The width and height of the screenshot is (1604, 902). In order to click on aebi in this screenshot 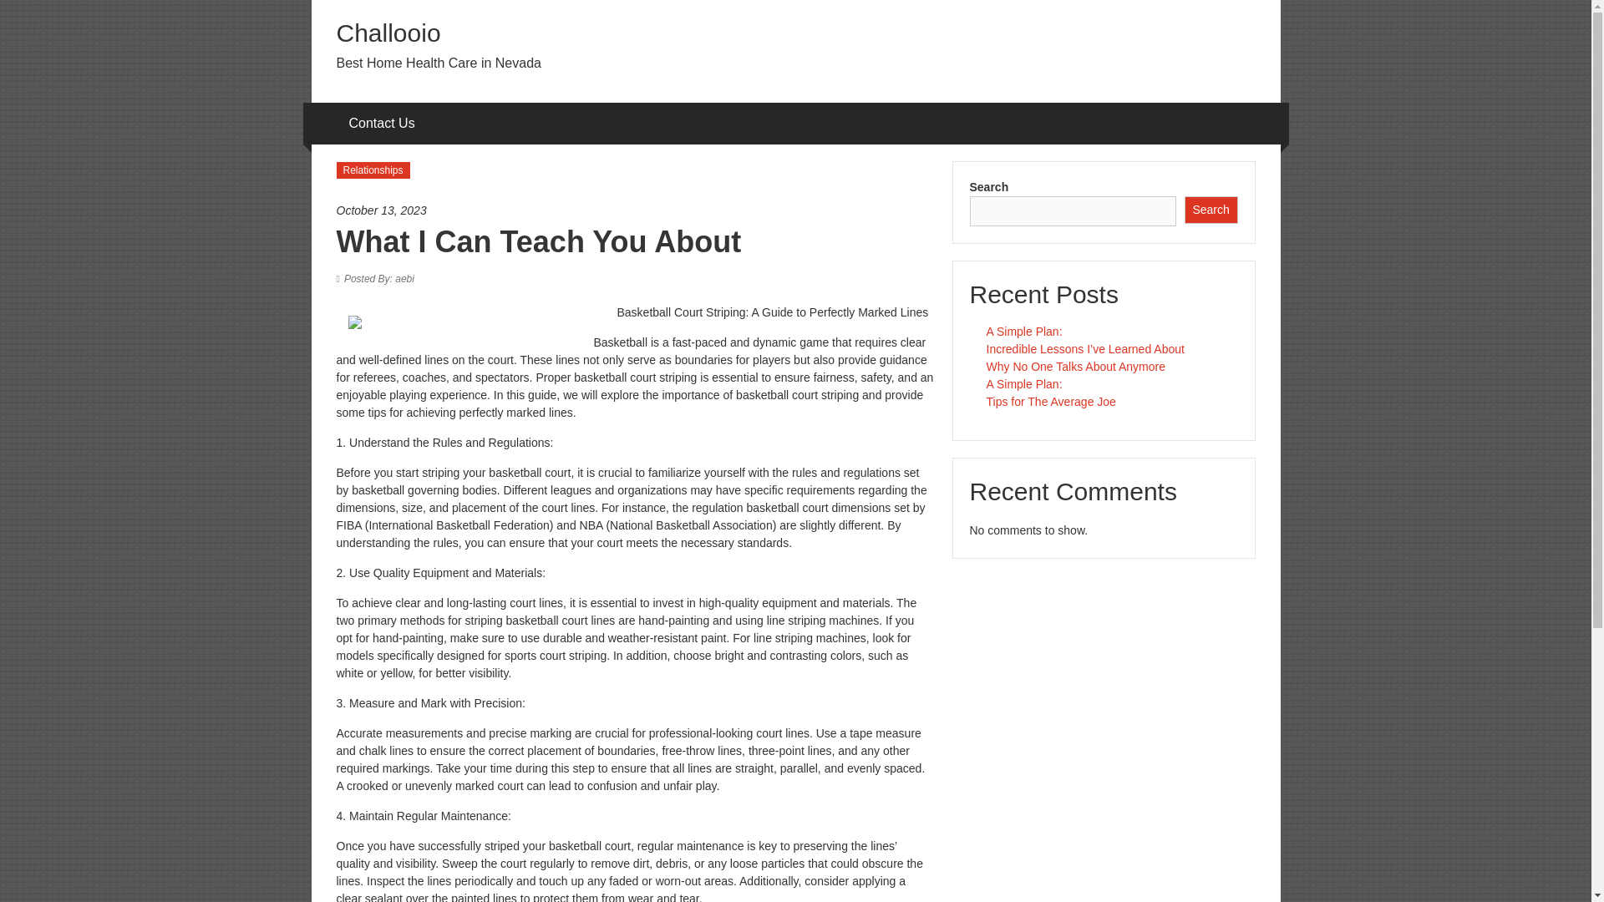, I will do `click(379, 279)`.